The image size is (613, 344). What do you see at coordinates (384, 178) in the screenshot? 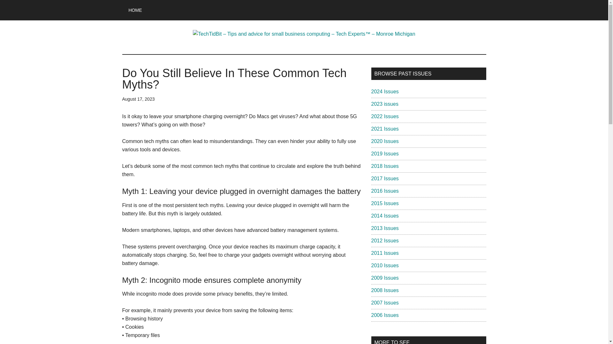
I see `2017 Issues` at bounding box center [384, 178].